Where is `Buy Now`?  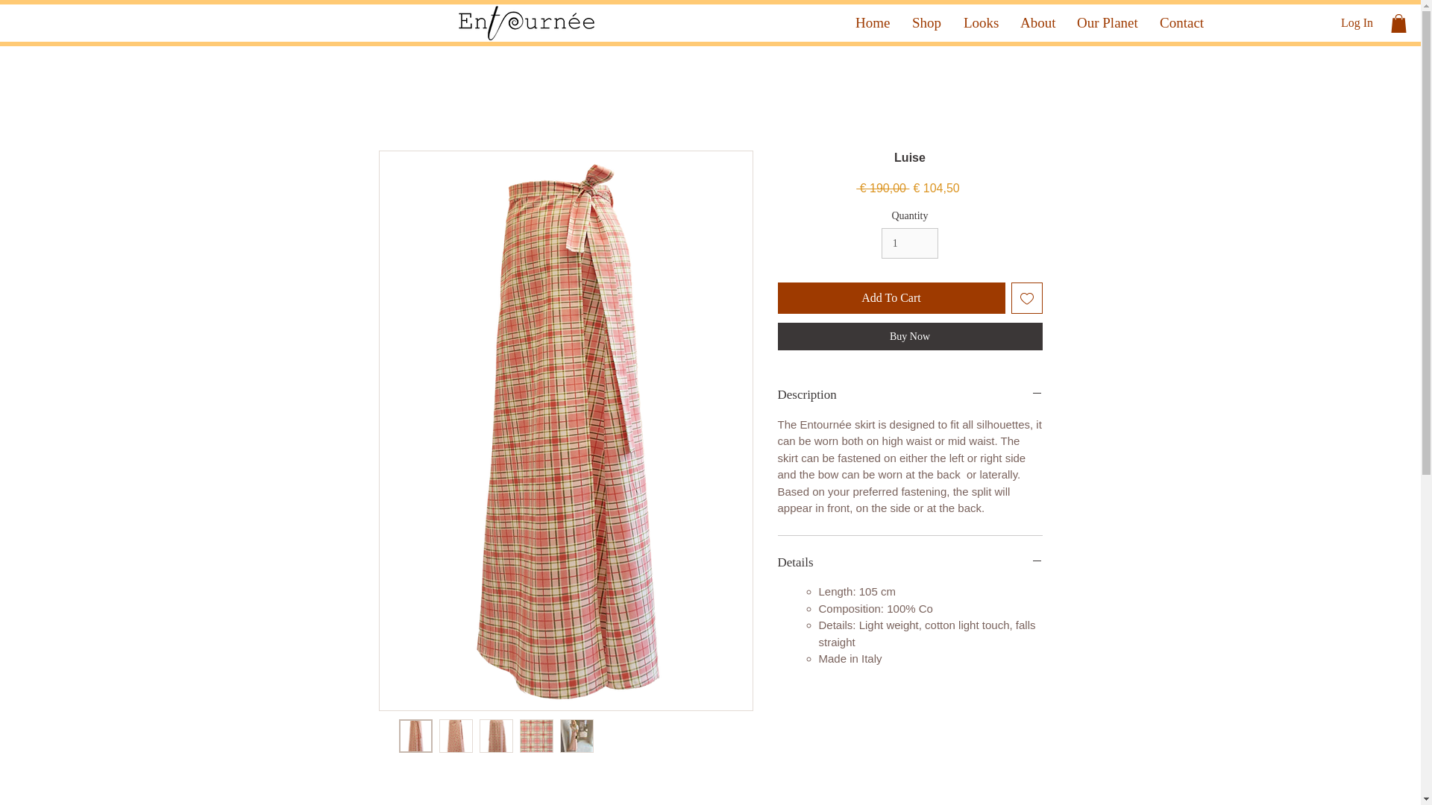 Buy Now is located at coordinates (910, 336).